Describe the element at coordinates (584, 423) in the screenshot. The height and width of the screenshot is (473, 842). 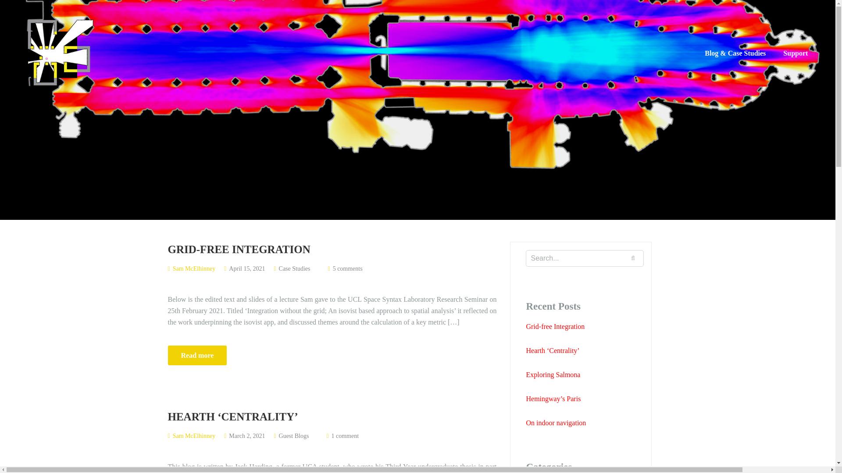
I see `On indoor navigation` at that location.